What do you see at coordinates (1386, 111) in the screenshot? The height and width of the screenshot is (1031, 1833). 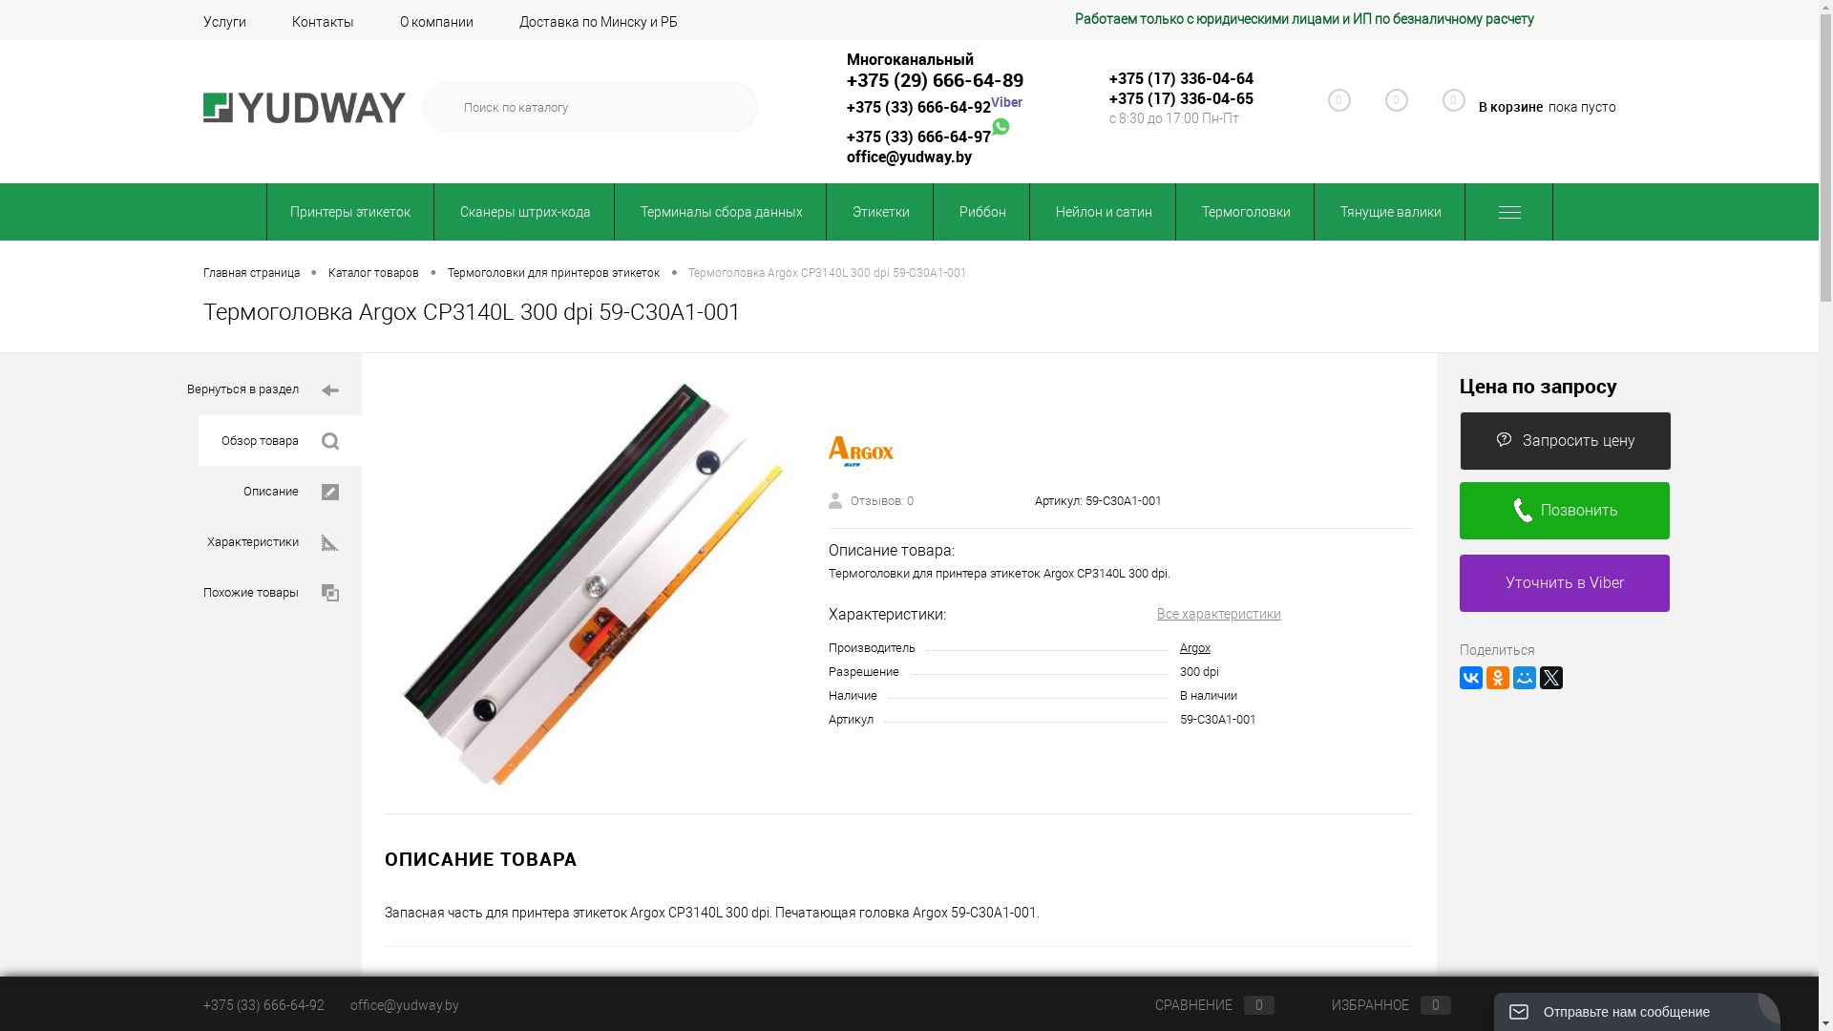 I see `0` at bounding box center [1386, 111].